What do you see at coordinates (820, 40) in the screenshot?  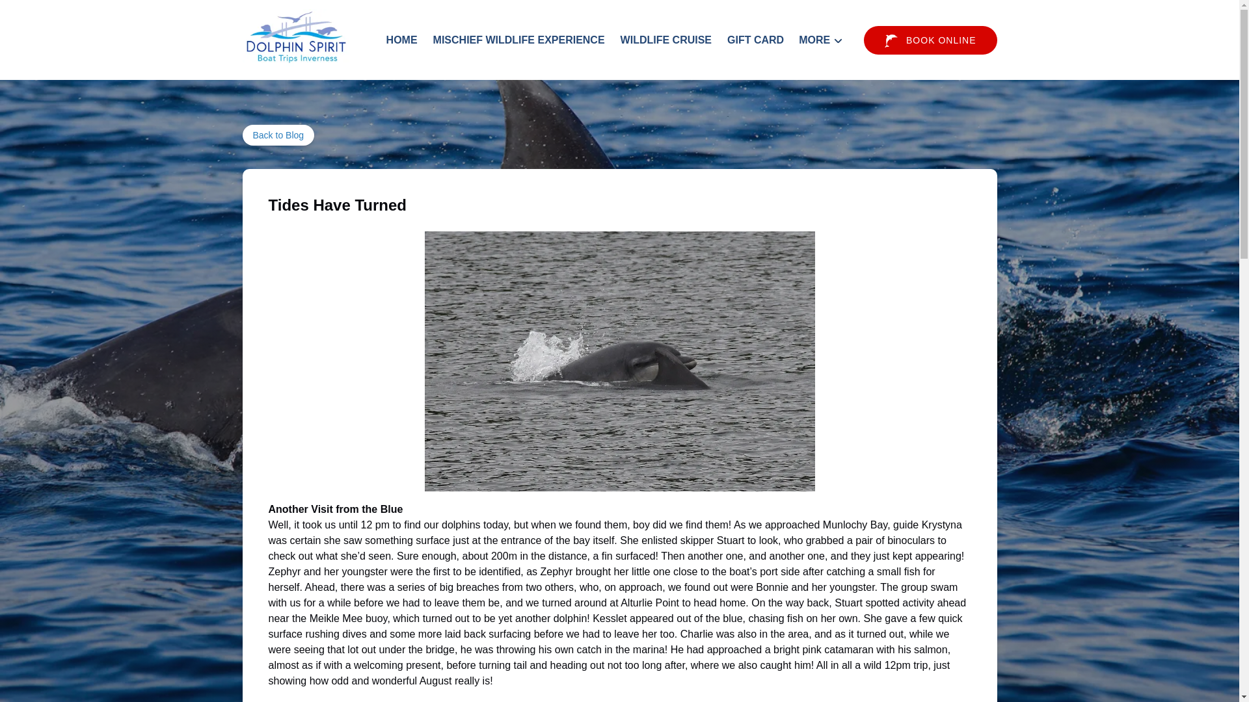 I see `MORE` at bounding box center [820, 40].